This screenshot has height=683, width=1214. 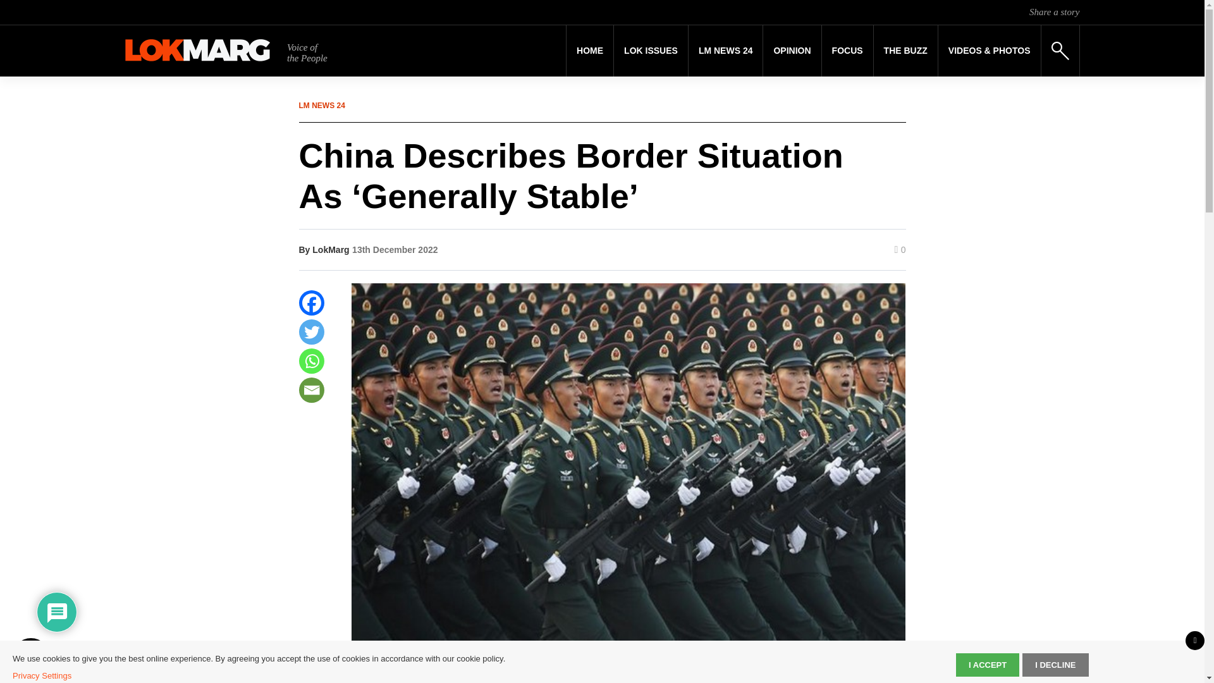 What do you see at coordinates (589, 51) in the screenshot?
I see `Home` at bounding box center [589, 51].